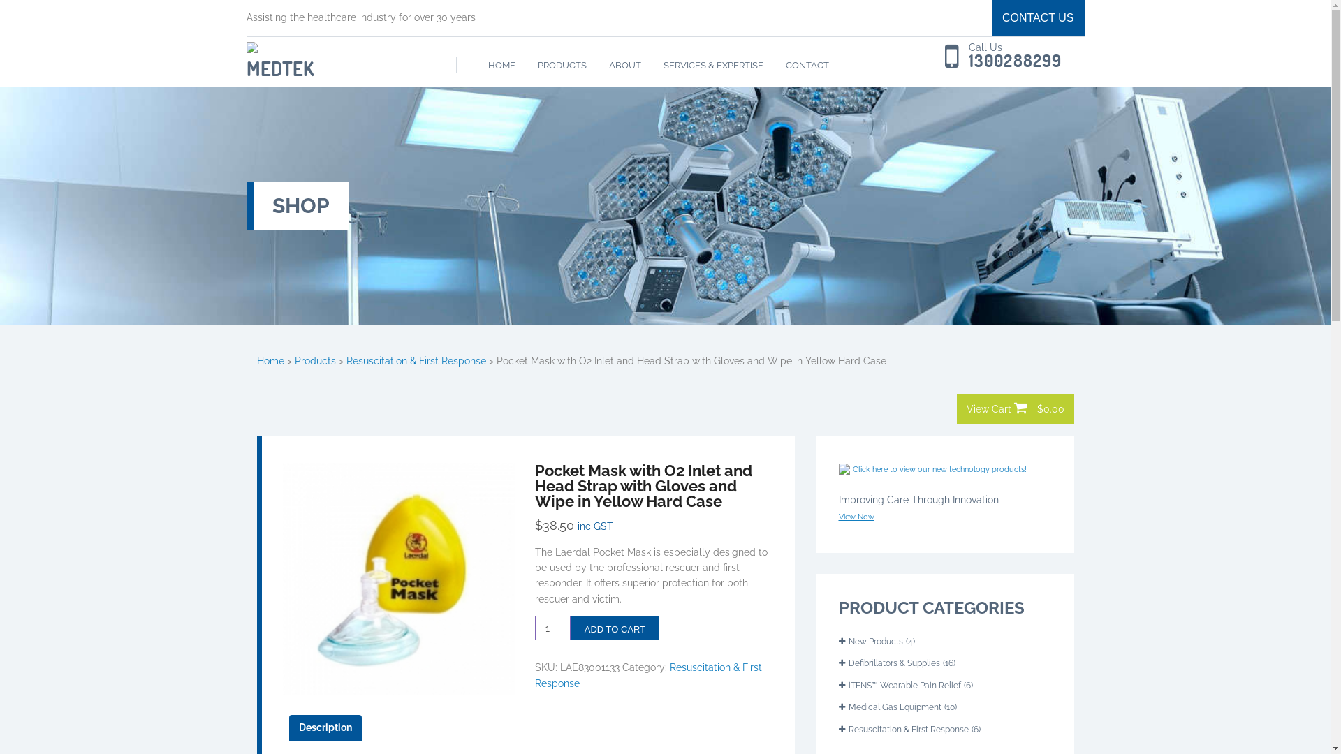  Describe the element at coordinates (939, 468) in the screenshot. I see `Click here to view our new technology products!` at that location.